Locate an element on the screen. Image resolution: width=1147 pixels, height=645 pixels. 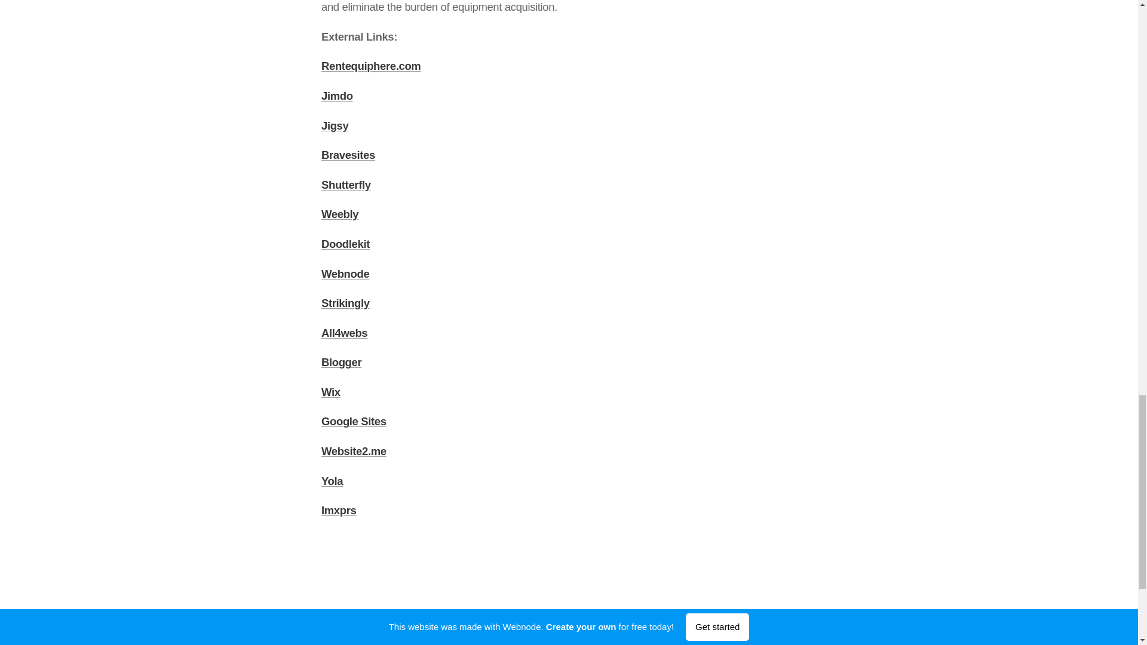
Jigsy is located at coordinates (335, 125).